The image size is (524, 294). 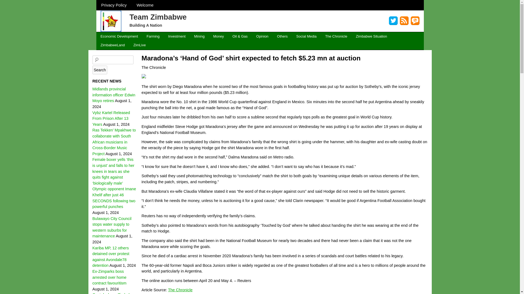 What do you see at coordinates (109, 277) in the screenshot?
I see `Ex-Zimparks boss arrested over home contract favouritism` at bounding box center [109, 277].